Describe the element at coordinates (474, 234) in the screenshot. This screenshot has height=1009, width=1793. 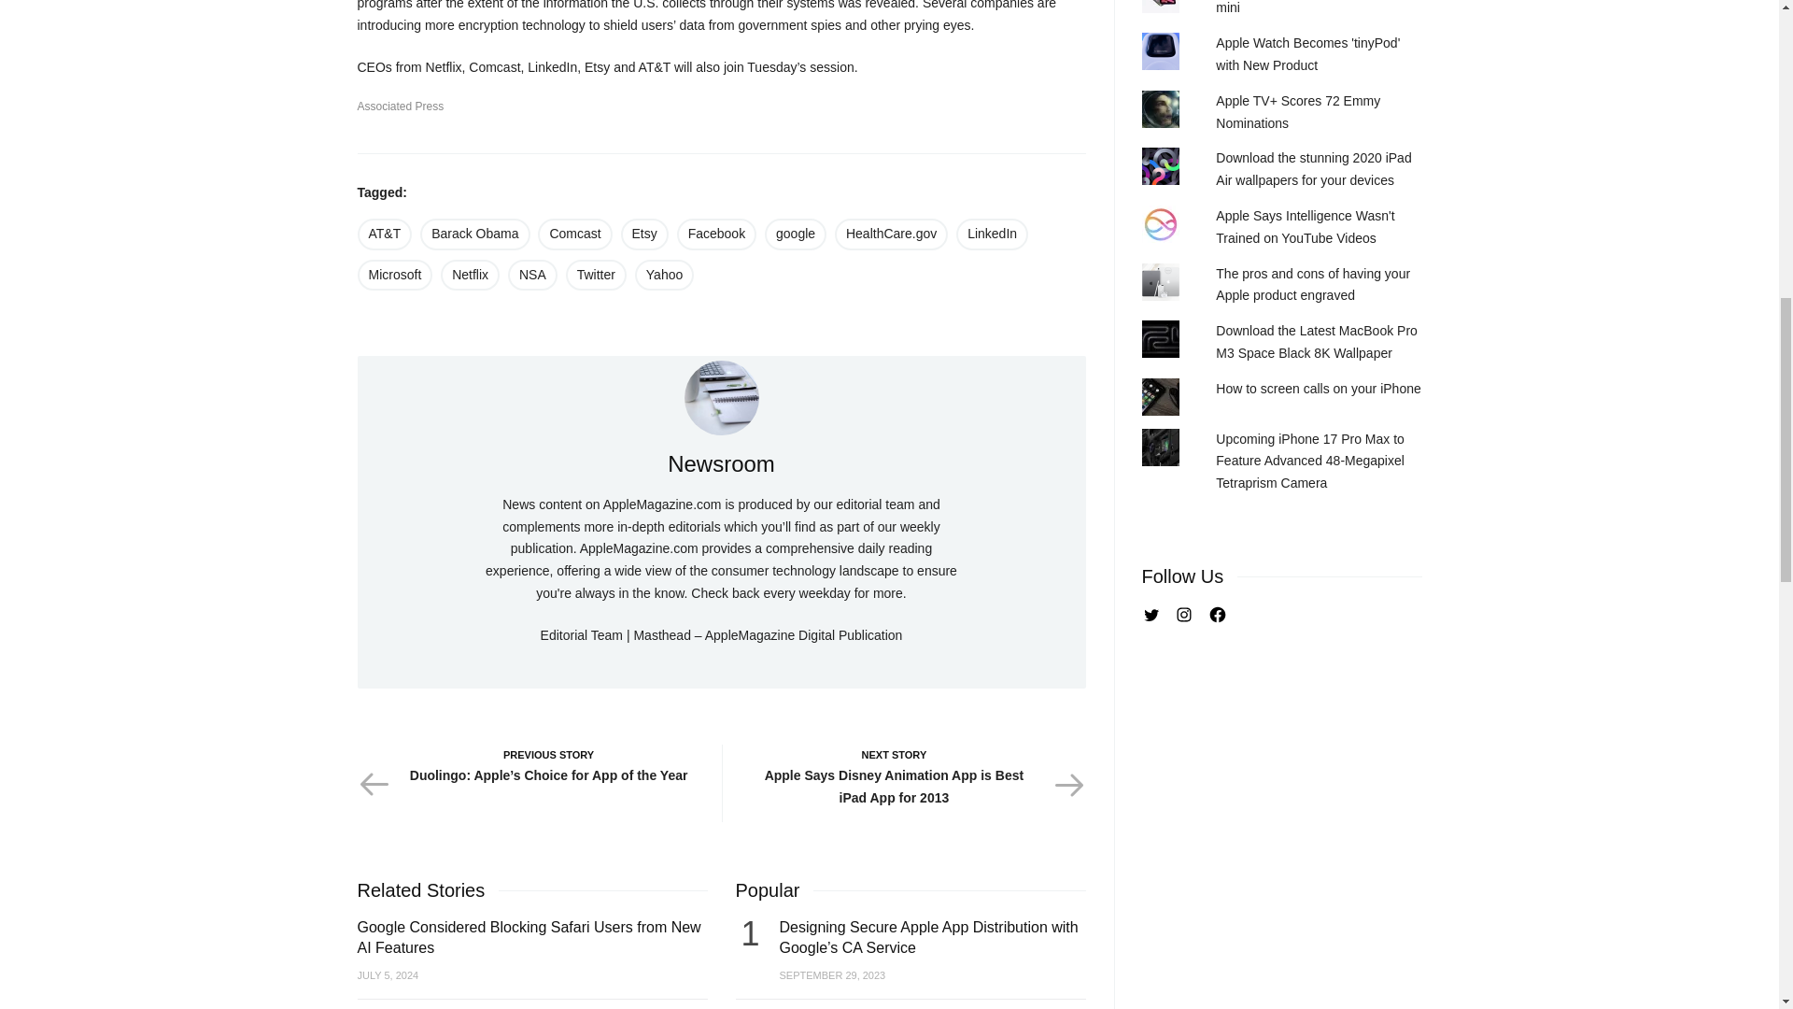
I see `Barack Obama` at that location.